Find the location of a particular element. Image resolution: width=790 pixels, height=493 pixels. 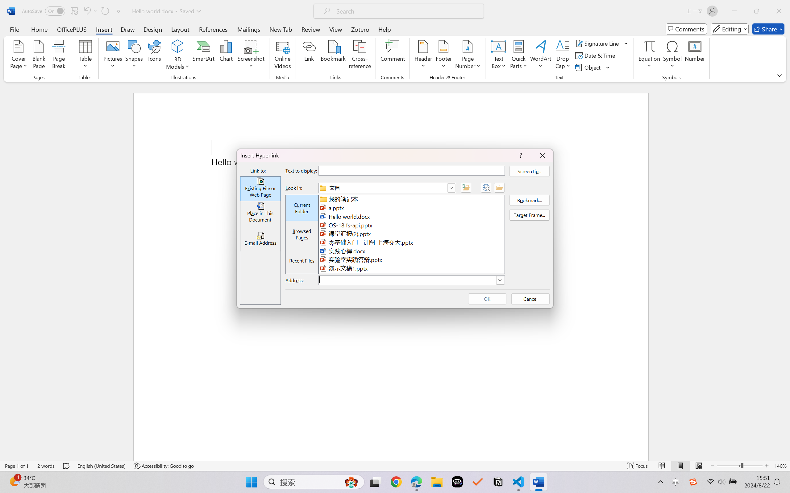

Zoom 140% is located at coordinates (780, 466).